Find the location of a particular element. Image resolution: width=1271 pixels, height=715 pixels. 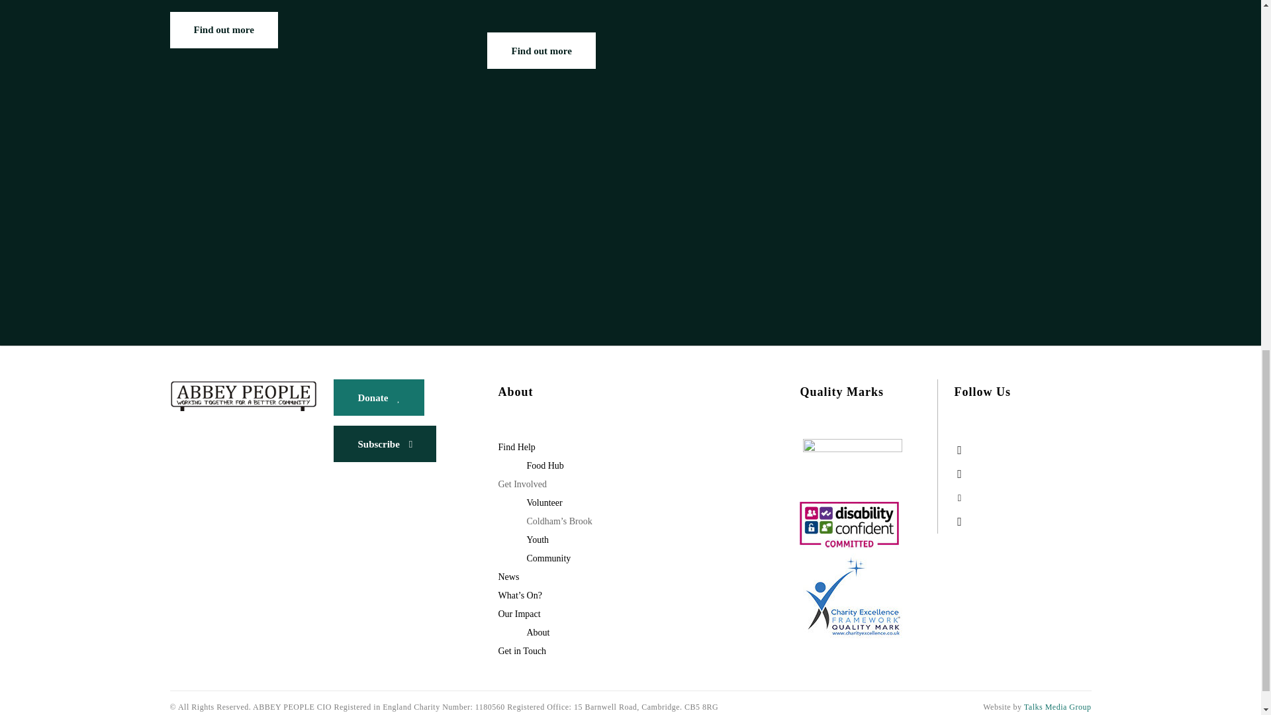

Find out more is located at coordinates (222, 30).